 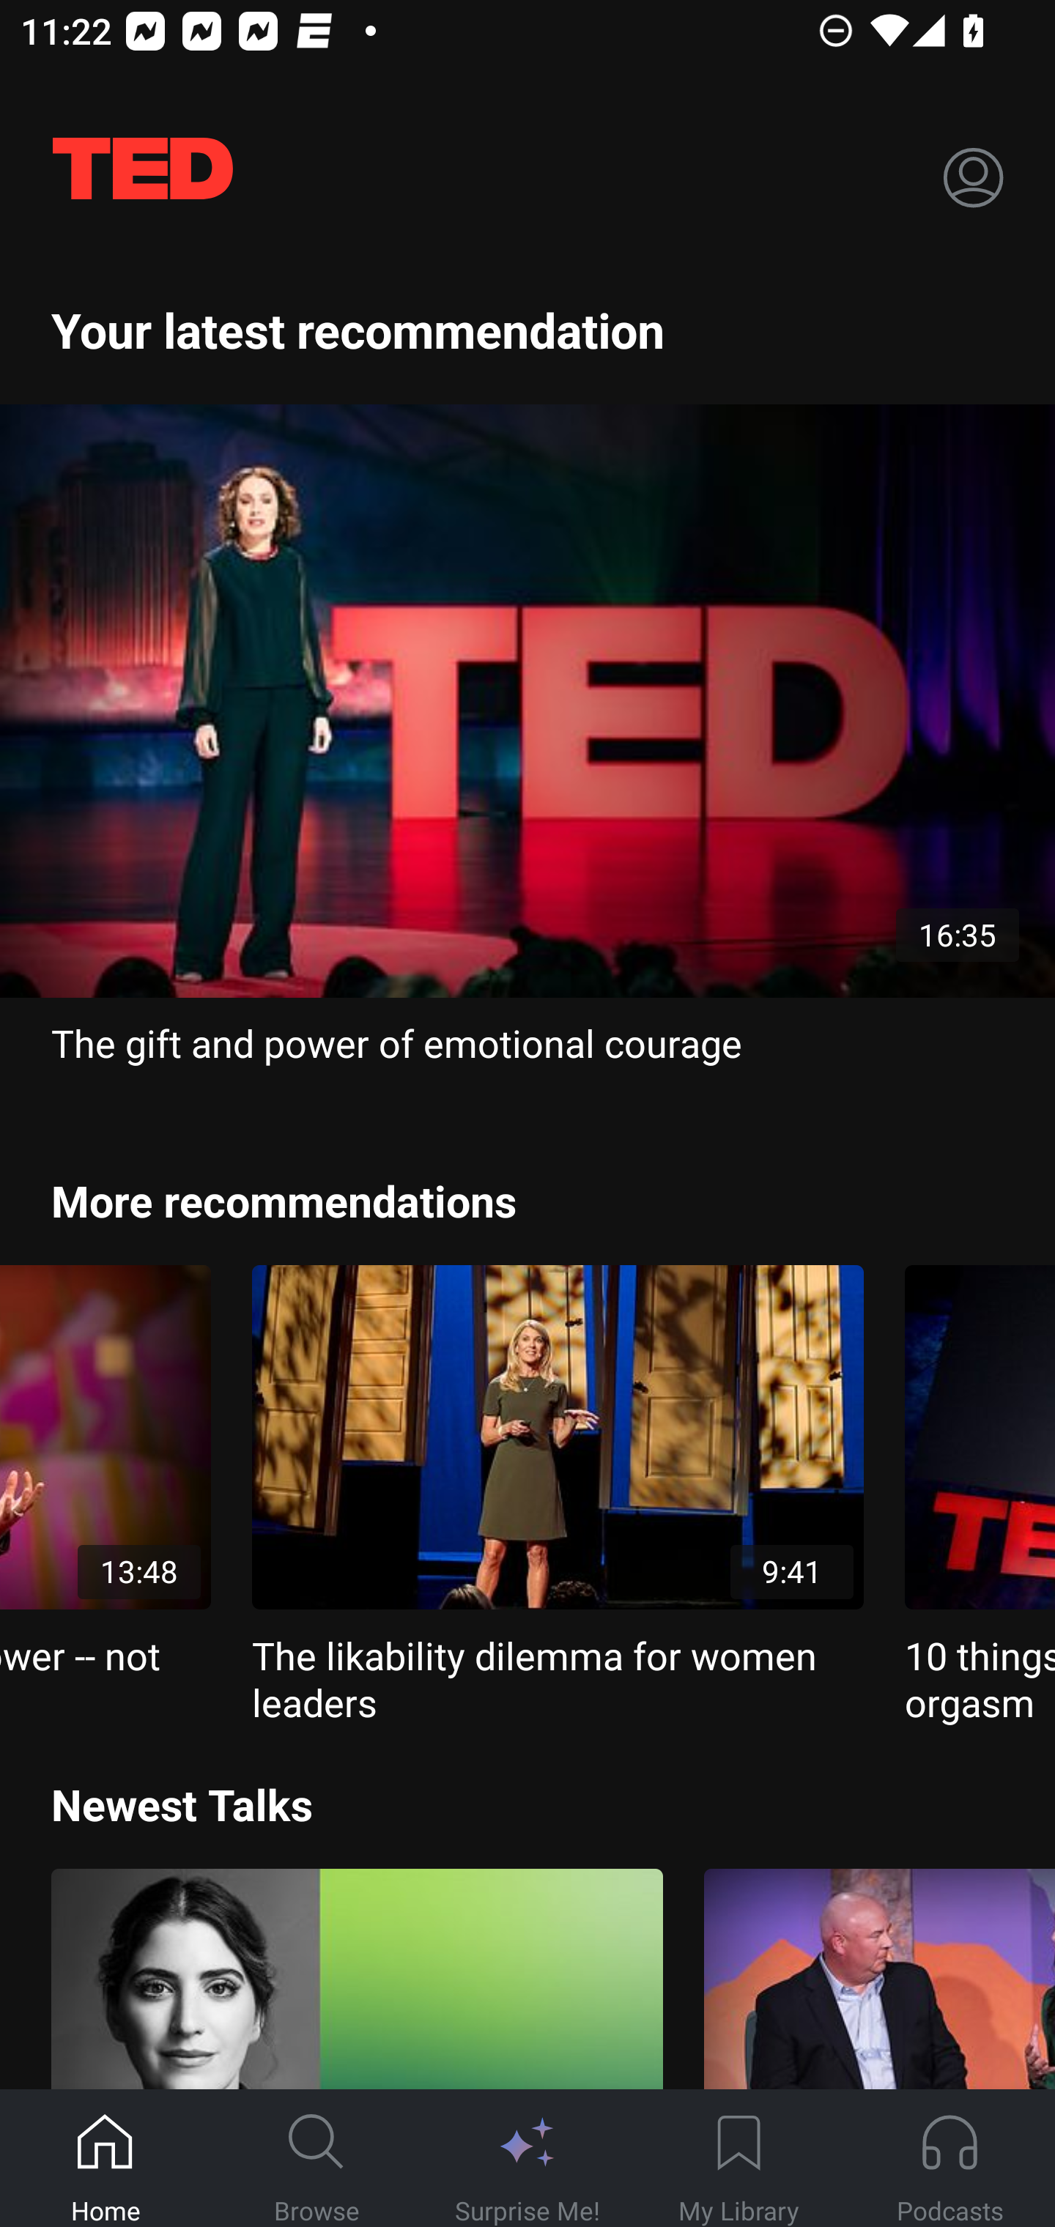 I want to click on Home, so click(x=105, y=2159).